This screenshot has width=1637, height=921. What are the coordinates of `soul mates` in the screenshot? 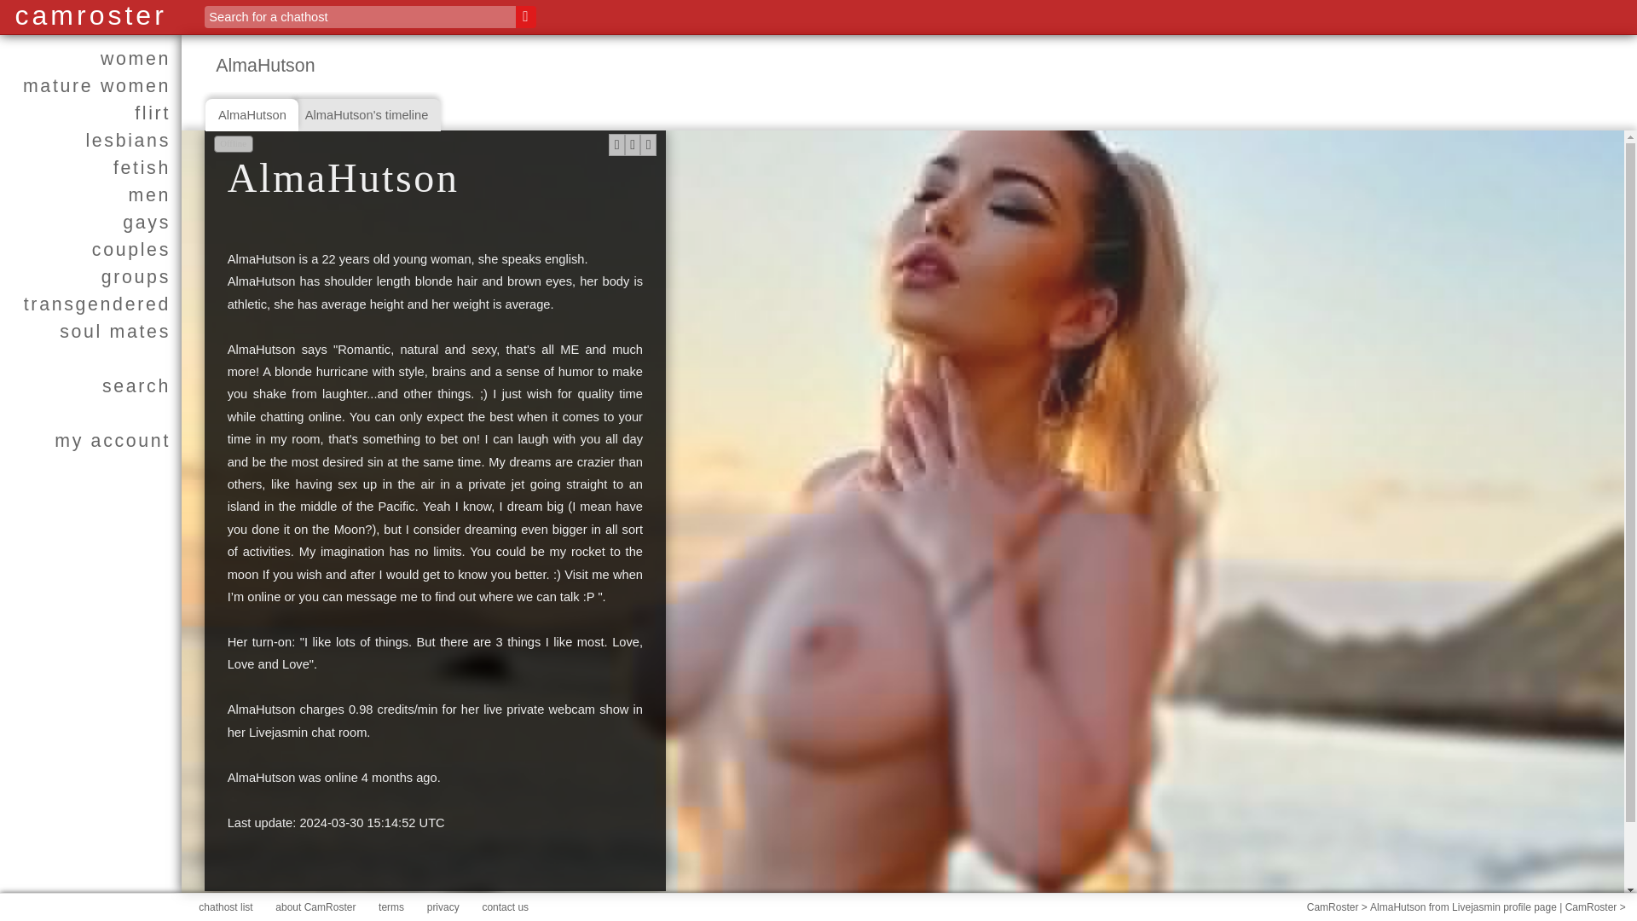 It's located at (90, 331).